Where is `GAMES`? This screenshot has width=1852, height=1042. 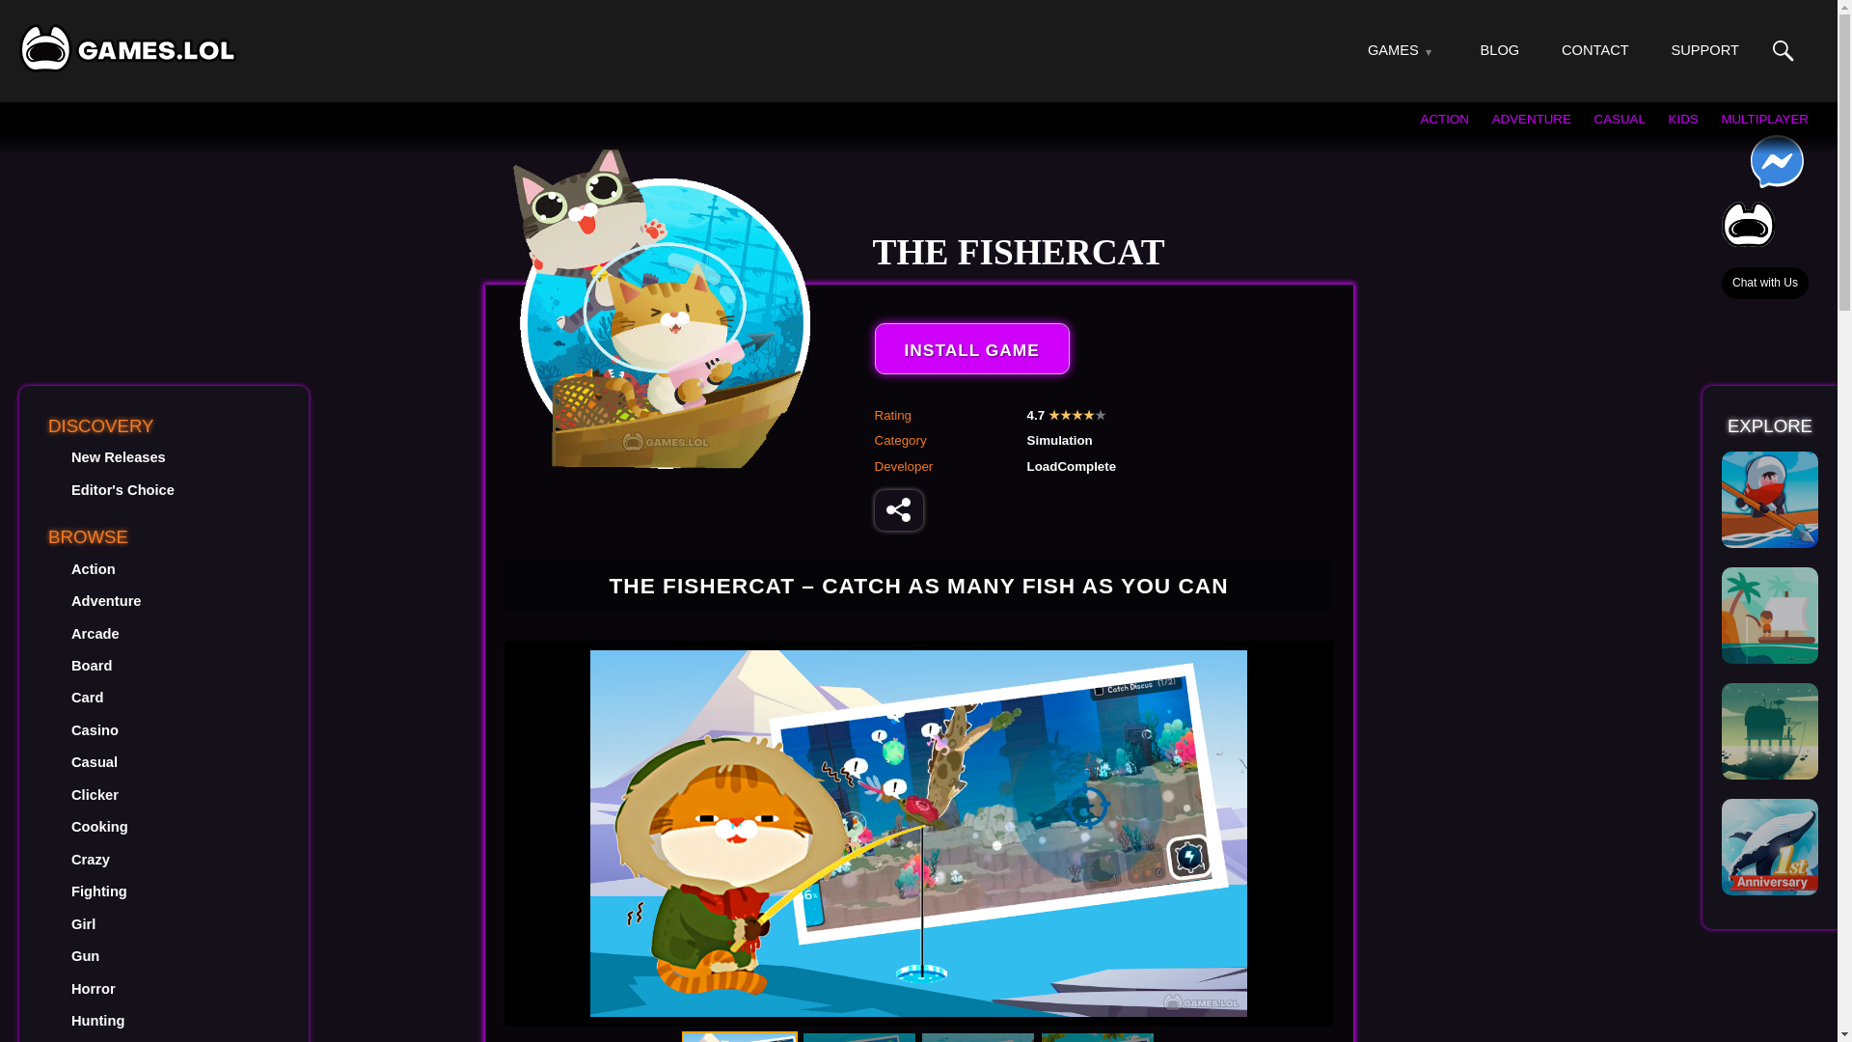 GAMES is located at coordinates (1393, 50).